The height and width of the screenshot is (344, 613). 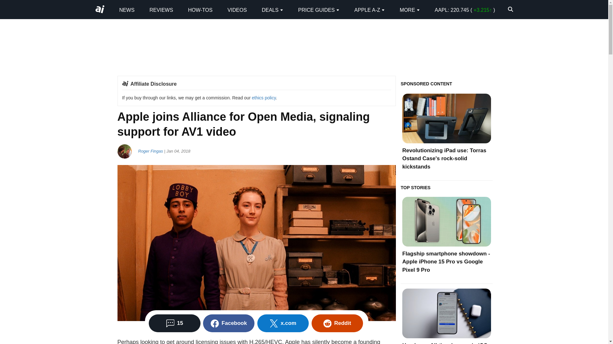 I want to click on NEWS, so click(x=126, y=10).